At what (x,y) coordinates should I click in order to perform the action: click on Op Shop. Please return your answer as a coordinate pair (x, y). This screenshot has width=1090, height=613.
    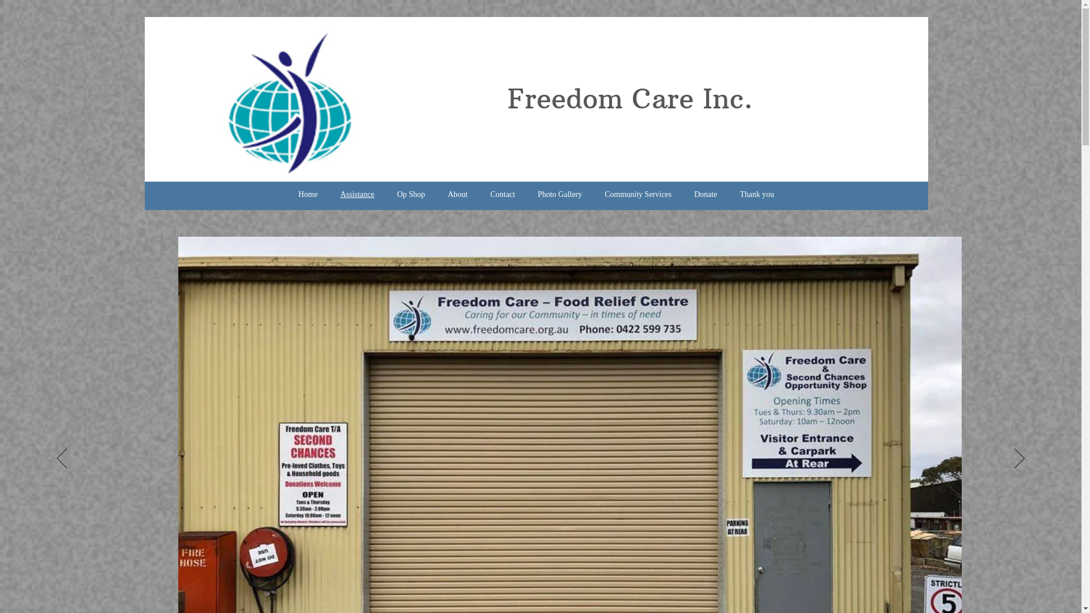
    Looking at the image, I should click on (411, 195).